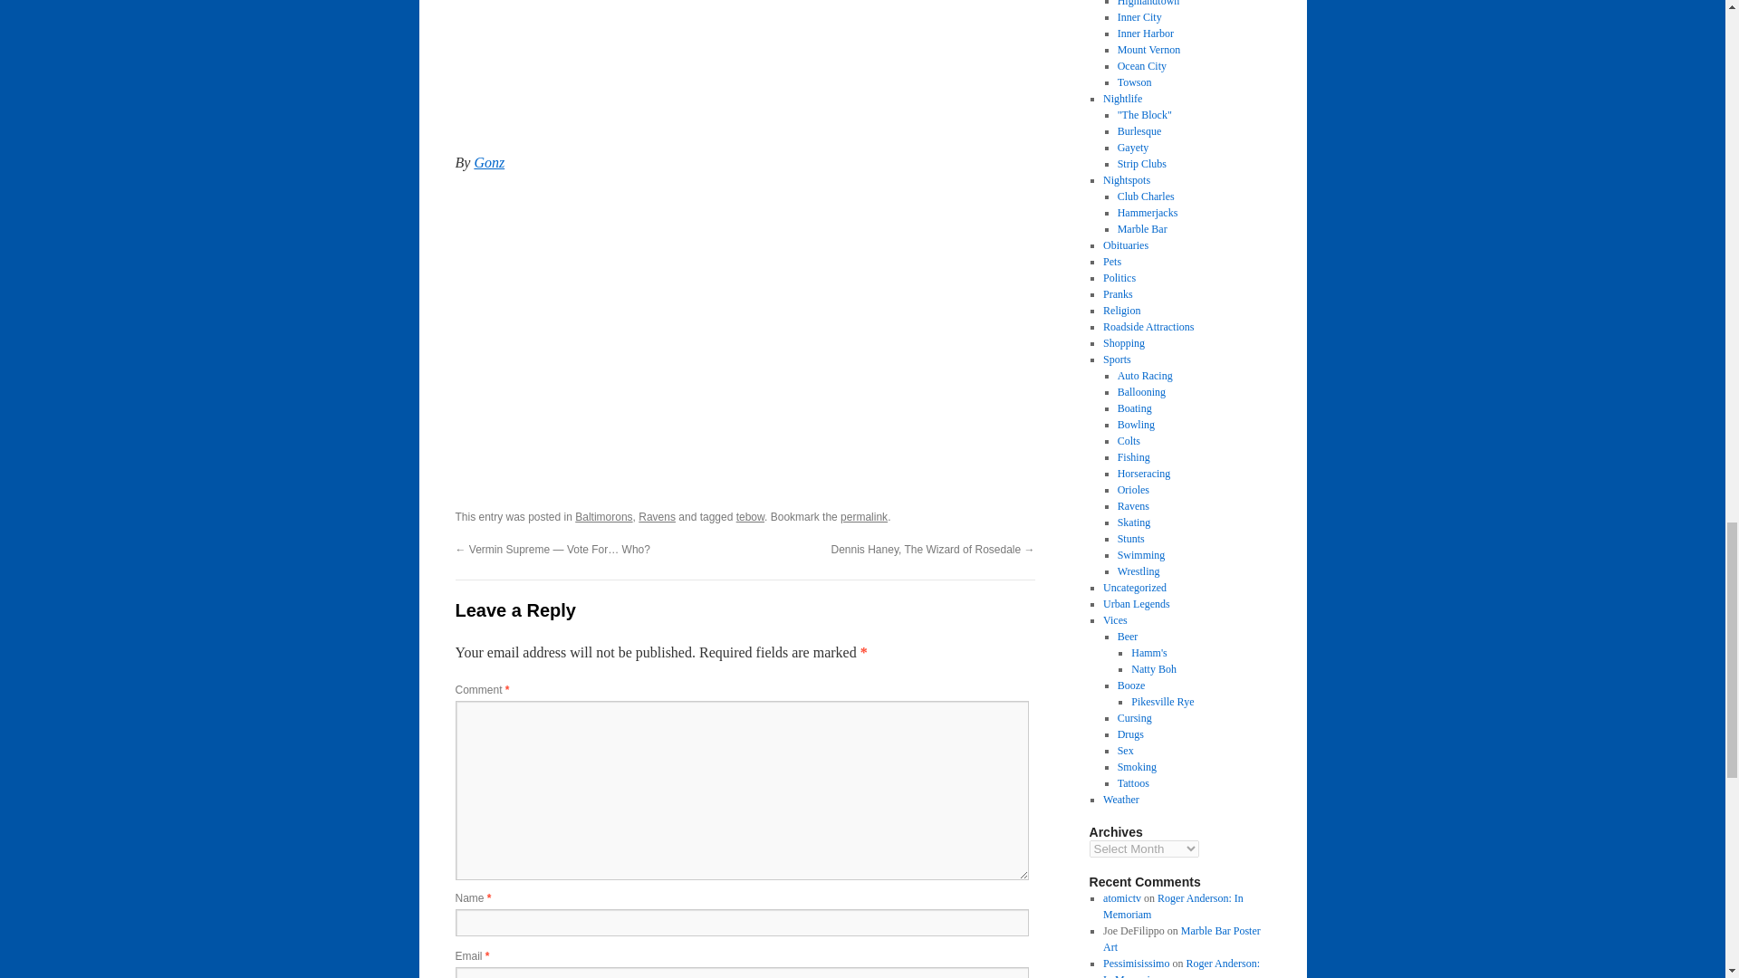 This screenshot has width=1739, height=978. Describe the element at coordinates (657, 516) in the screenshot. I see `Ravens` at that location.